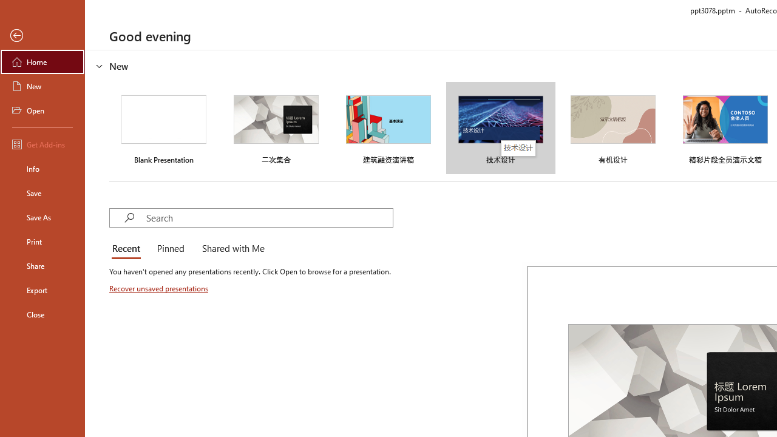  Describe the element at coordinates (129, 249) in the screenshot. I see `Recent` at that location.